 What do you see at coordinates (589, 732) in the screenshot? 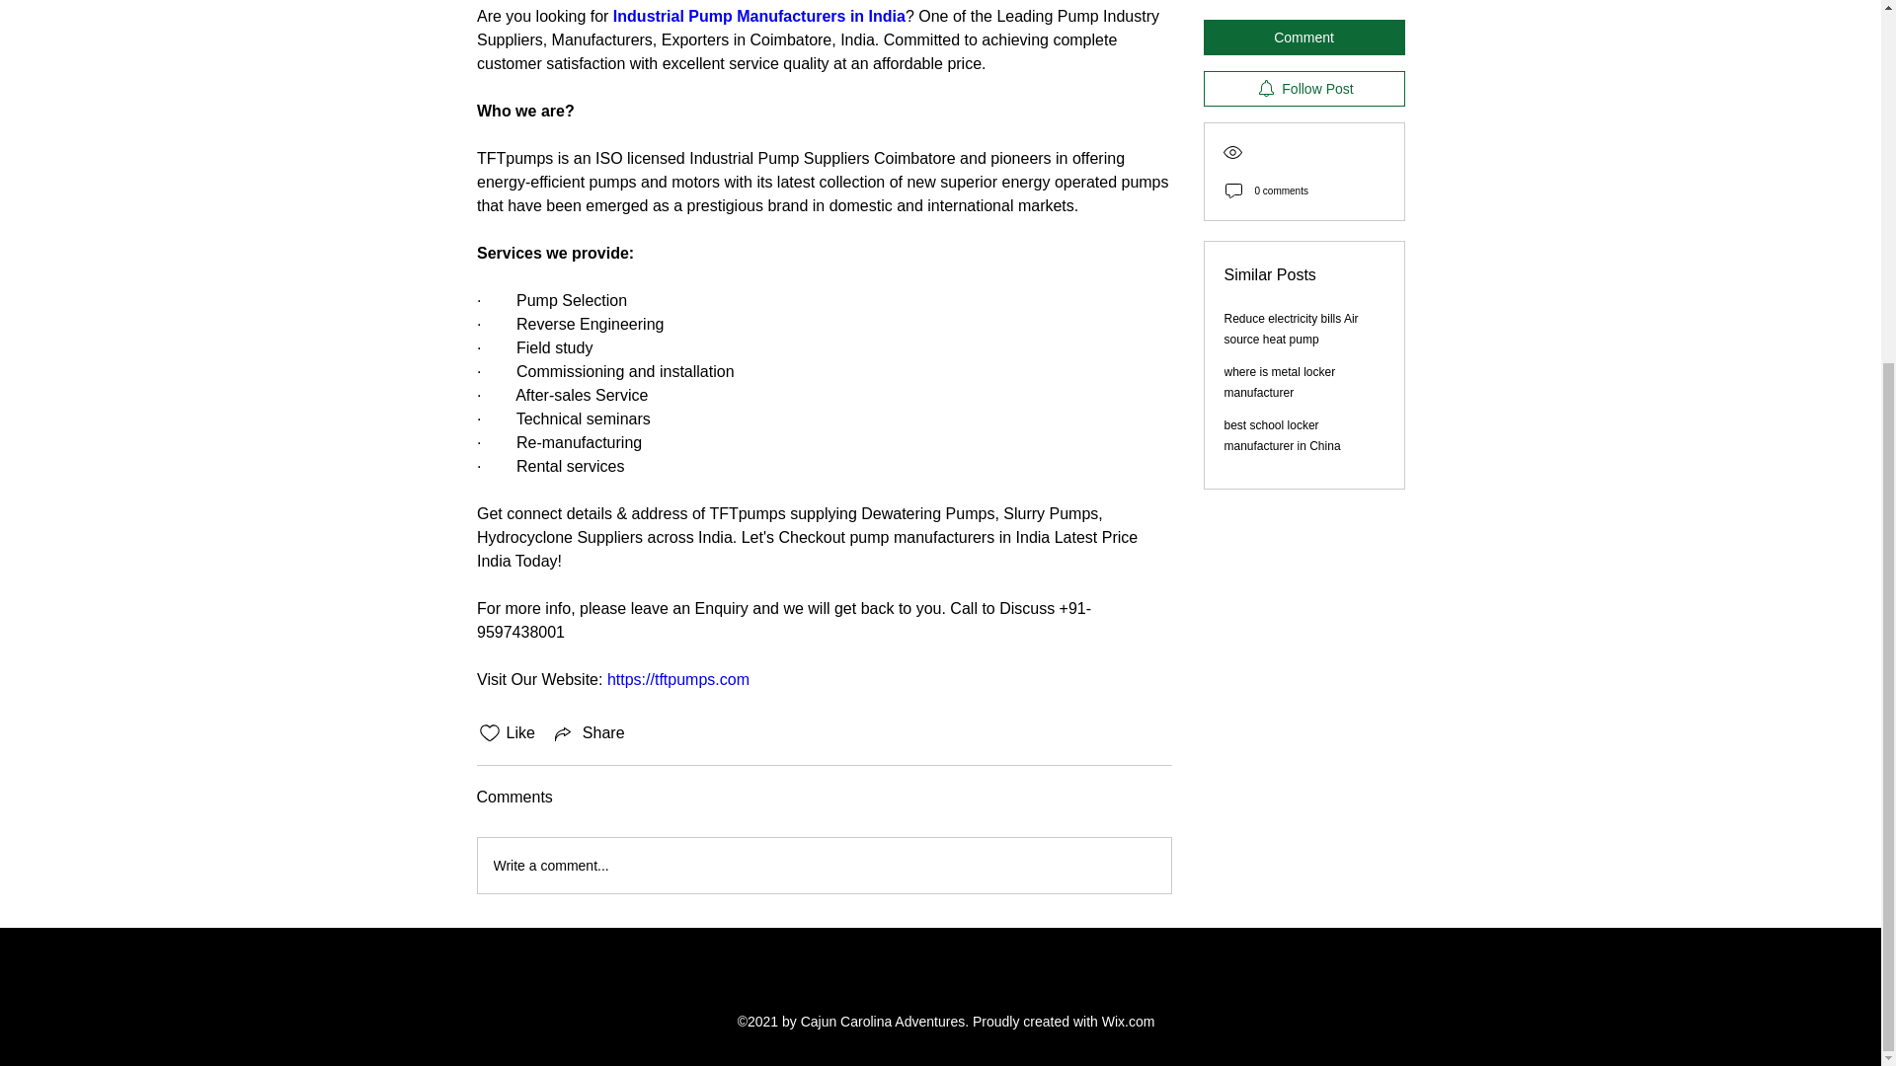
I see `Share` at bounding box center [589, 732].